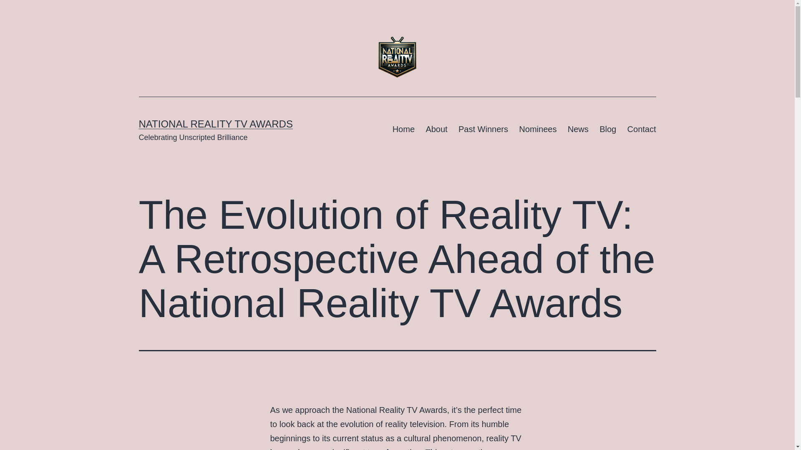 This screenshot has width=801, height=450. Describe the element at coordinates (607, 129) in the screenshot. I see `Blog` at that location.